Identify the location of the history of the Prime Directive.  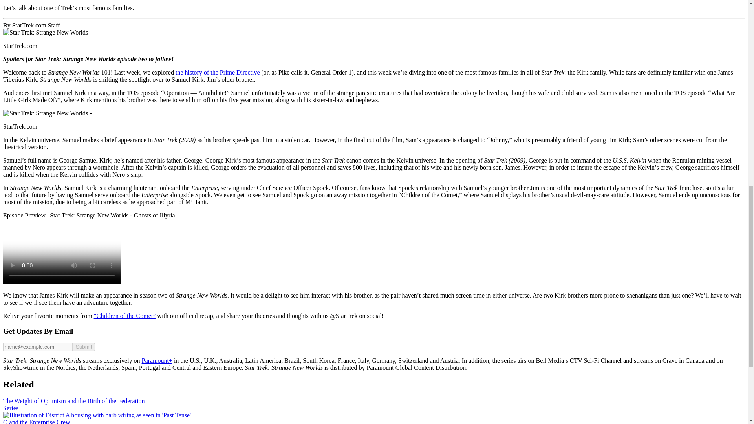
(218, 72).